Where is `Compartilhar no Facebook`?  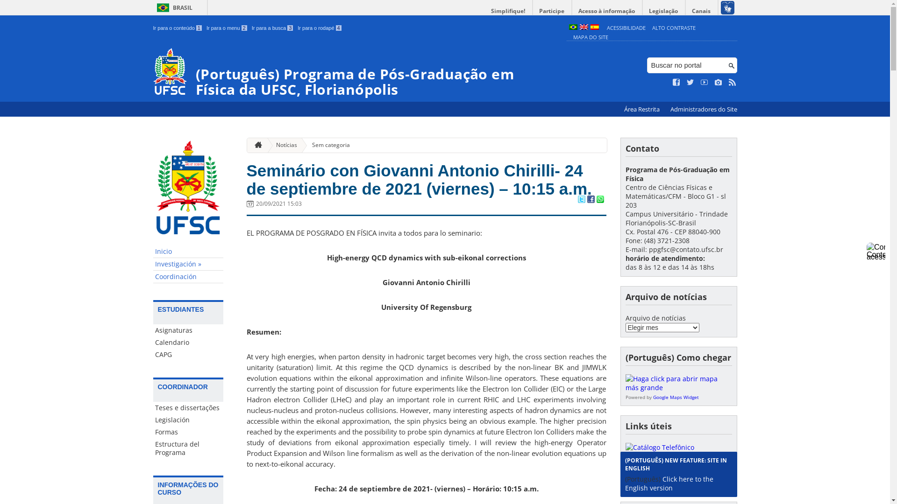 Compartilhar no Facebook is located at coordinates (591, 200).